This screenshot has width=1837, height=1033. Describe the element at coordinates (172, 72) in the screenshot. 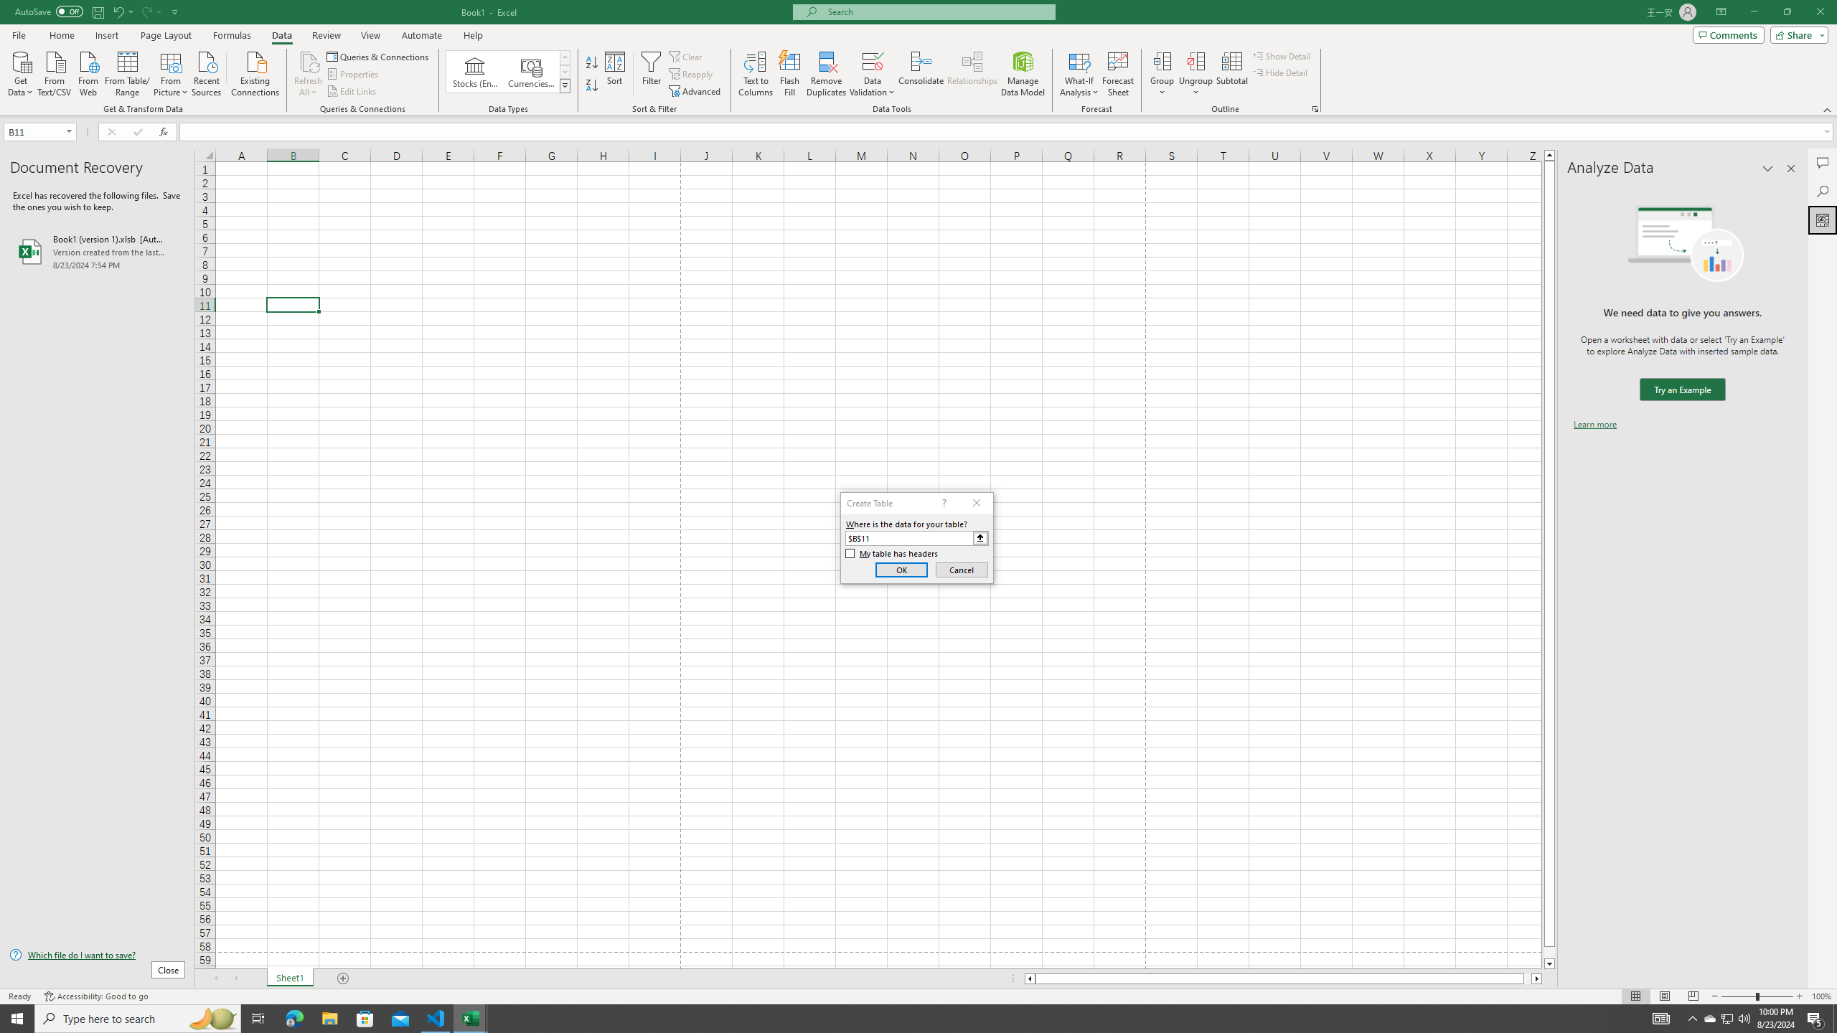

I see `From Picture` at that location.